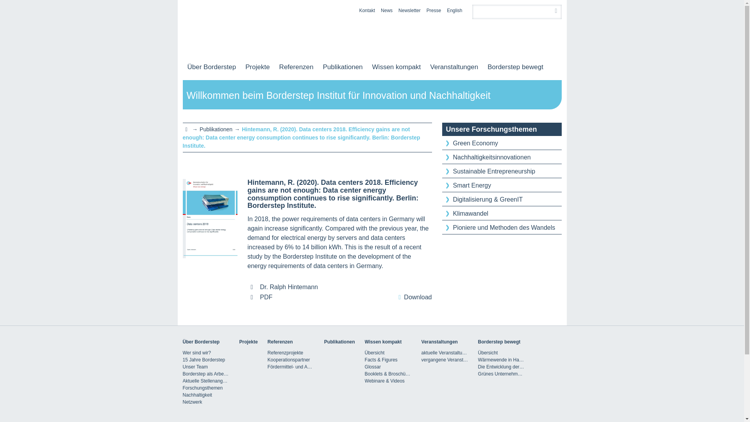 The image size is (750, 422). What do you see at coordinates (296, 67) in the screenshot?
I see `Referenzen` at bounding box center [296, 67].